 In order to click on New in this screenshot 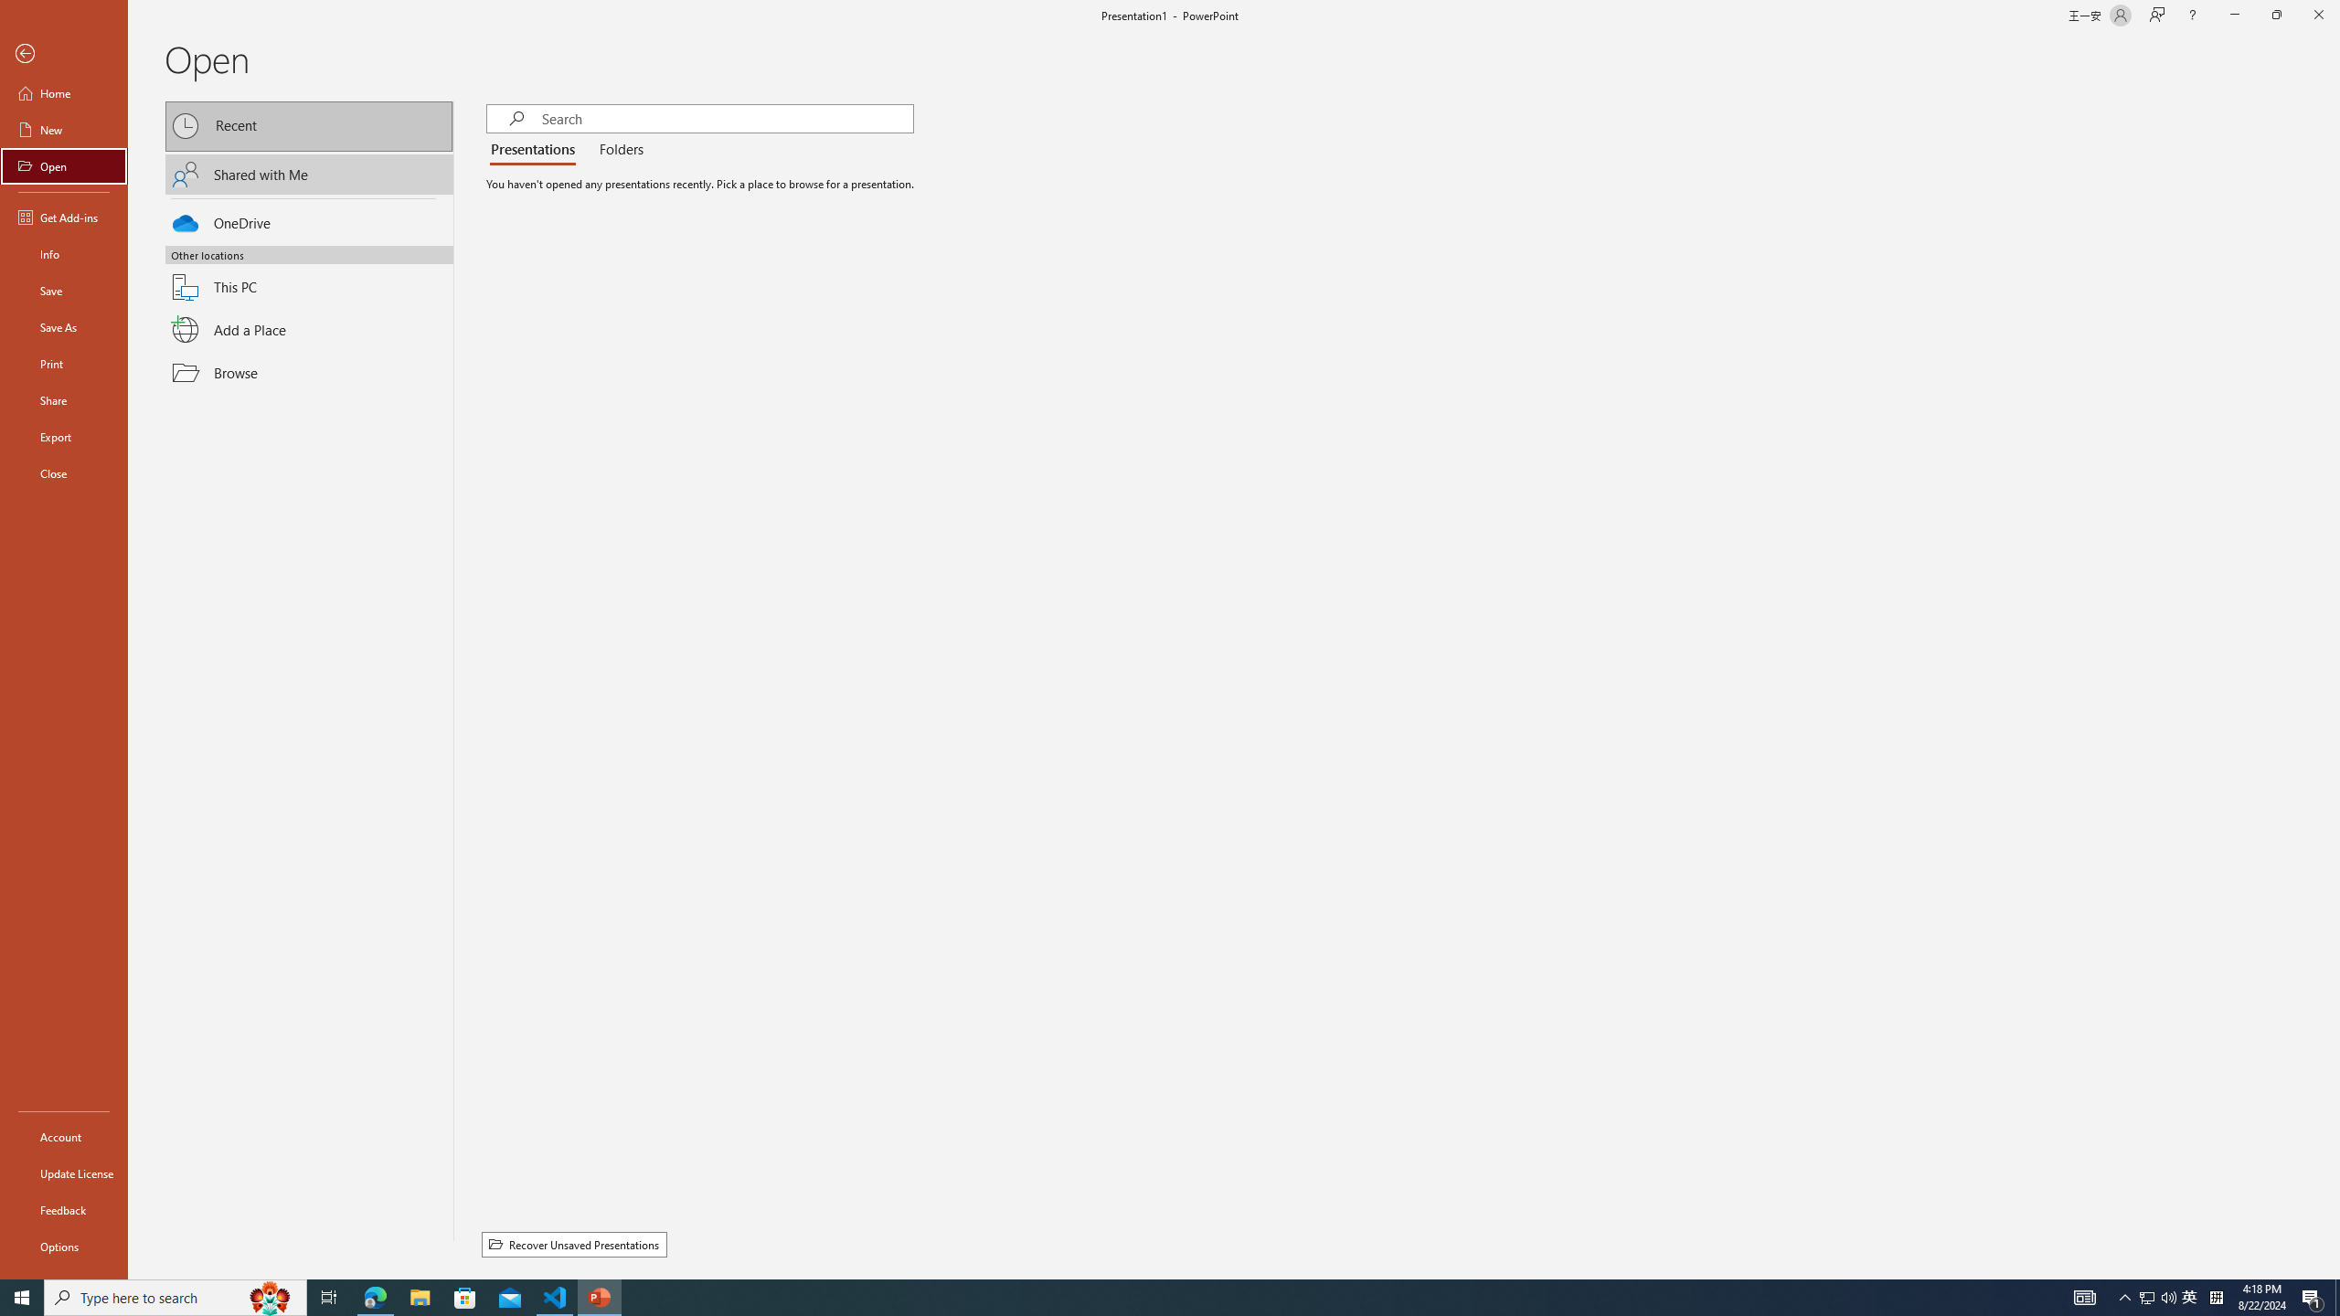, I will do `click(64, 130)`.